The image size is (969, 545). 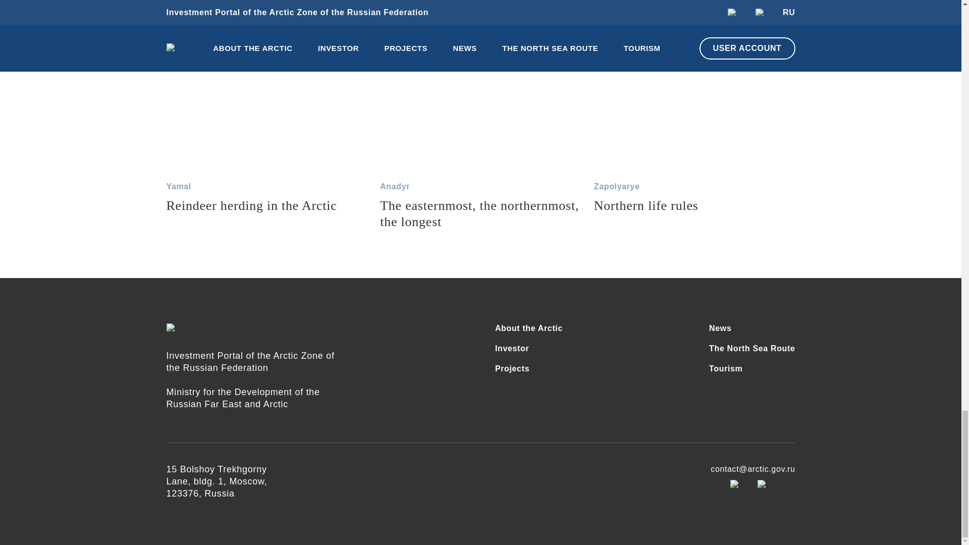 I want to click on About the Arctic, so click(x=267, y=115).